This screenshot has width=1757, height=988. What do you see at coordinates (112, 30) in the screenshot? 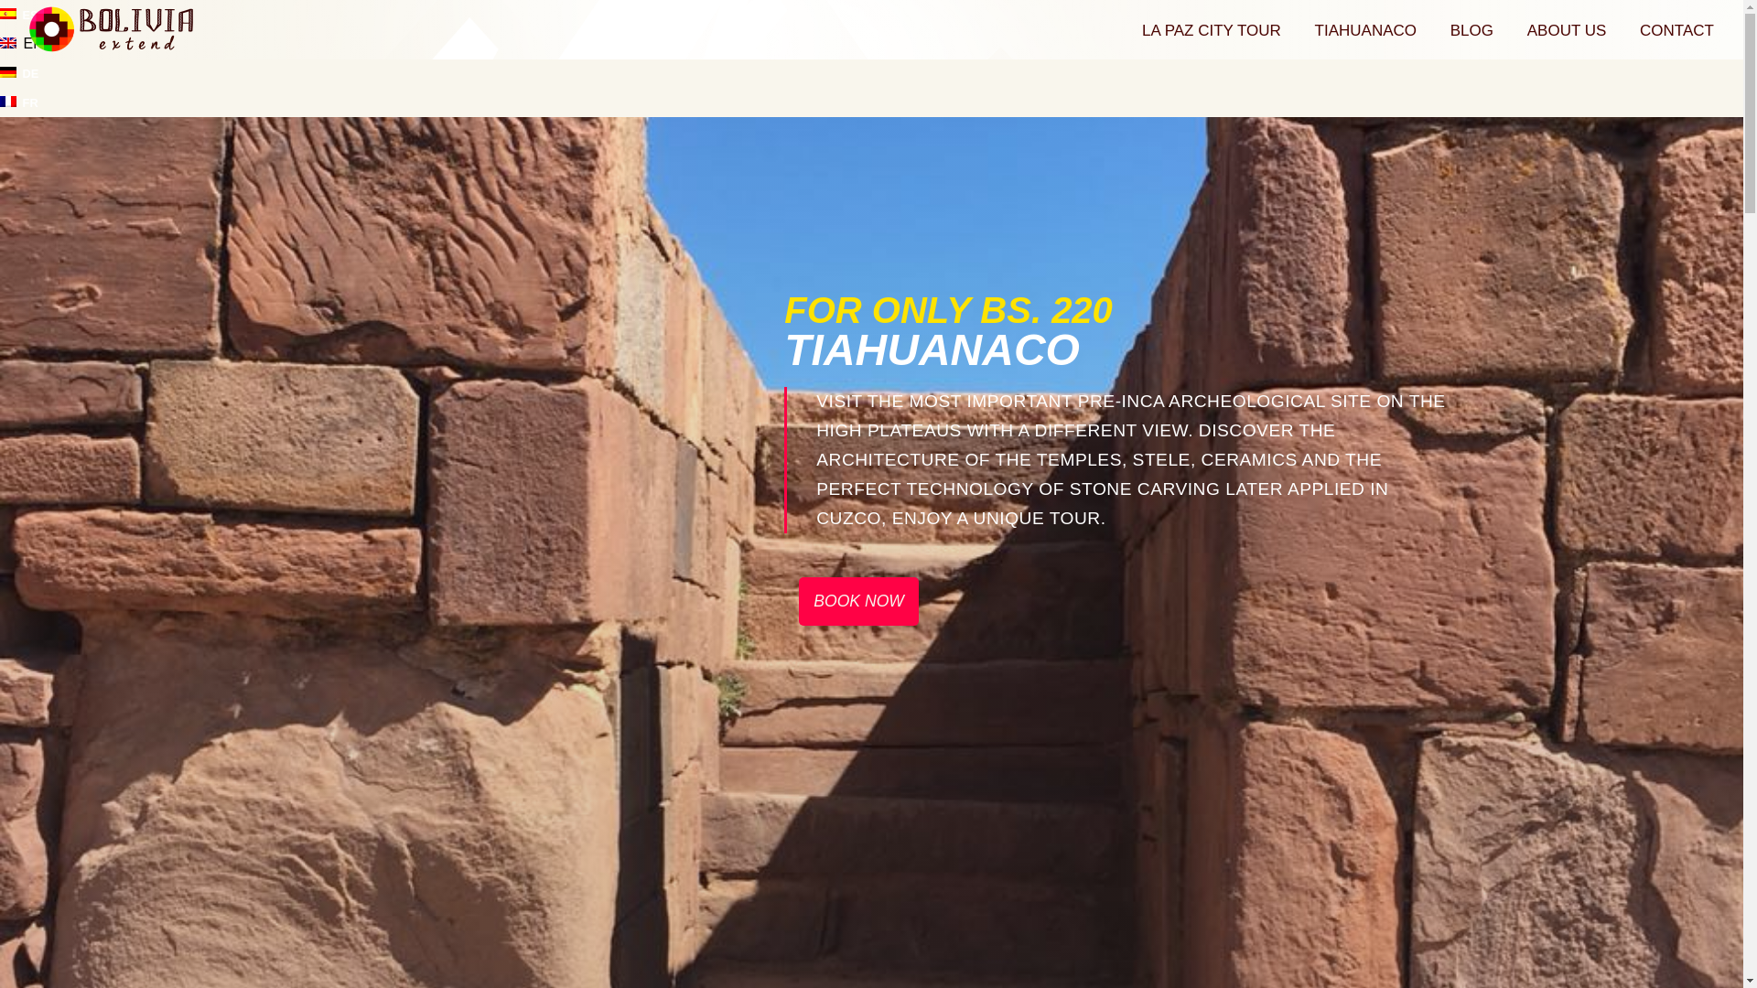
I see `CONTACT` at bounding box center [112, 30].